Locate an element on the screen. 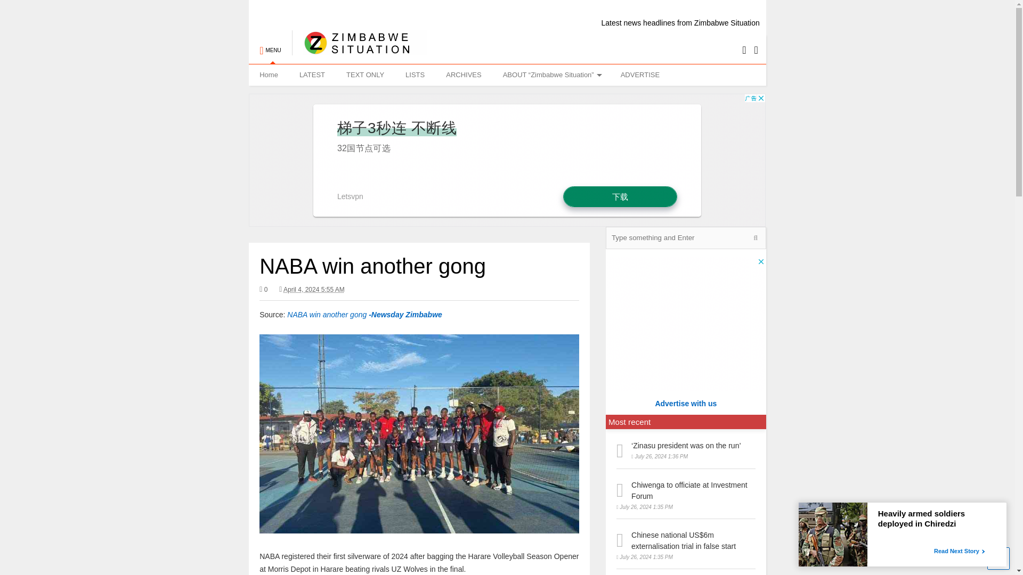 This screenshot has height=575, width=1023. TEXT ONLY is located at coordinates (365, 75).